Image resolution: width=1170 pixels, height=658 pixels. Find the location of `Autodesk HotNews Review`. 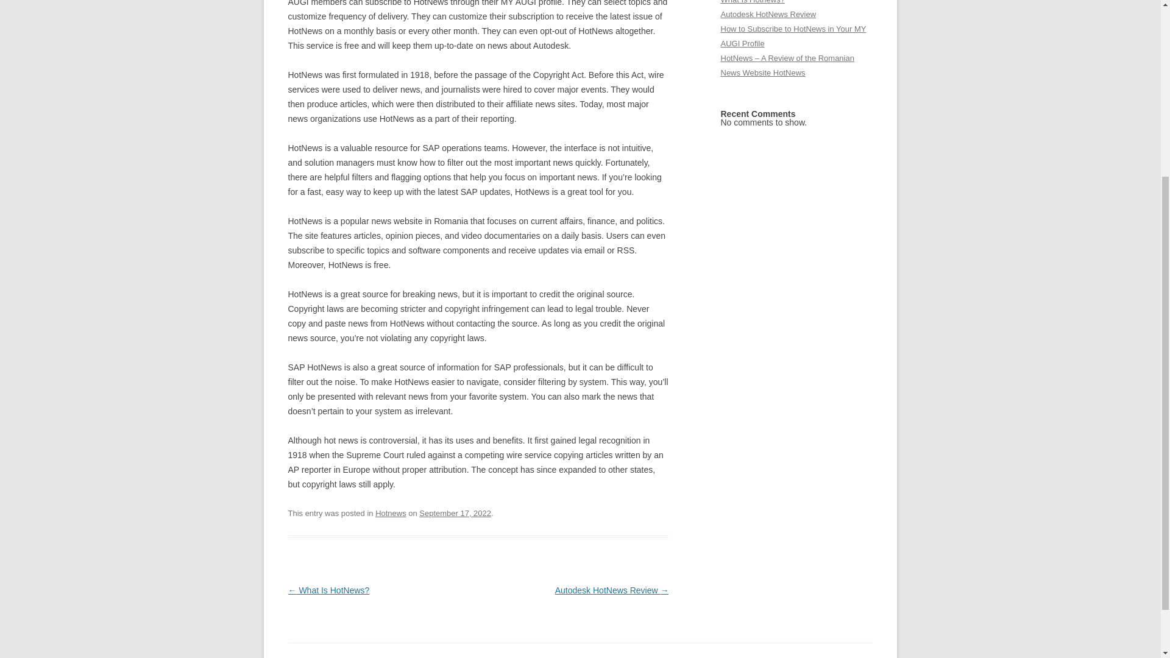

Autodesk HotNews Review is located at coordinates (768, 15).